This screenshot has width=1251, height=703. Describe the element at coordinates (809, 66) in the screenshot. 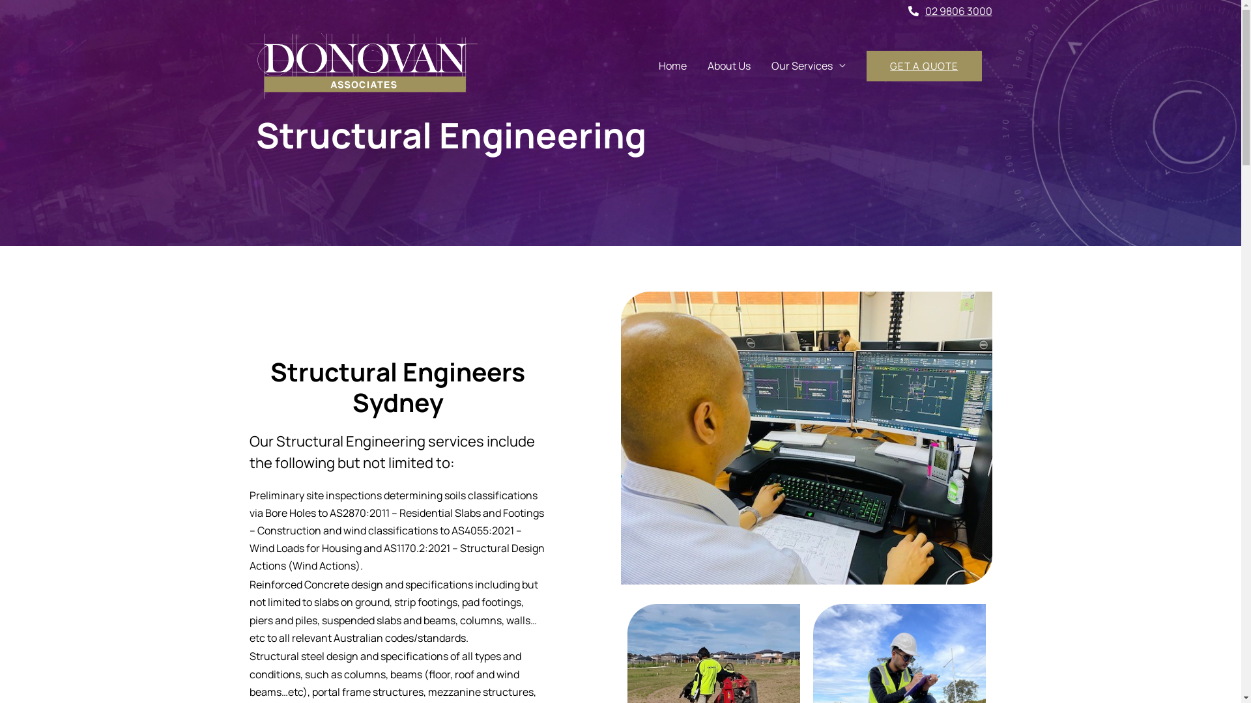

I see `Our Services` at that location.